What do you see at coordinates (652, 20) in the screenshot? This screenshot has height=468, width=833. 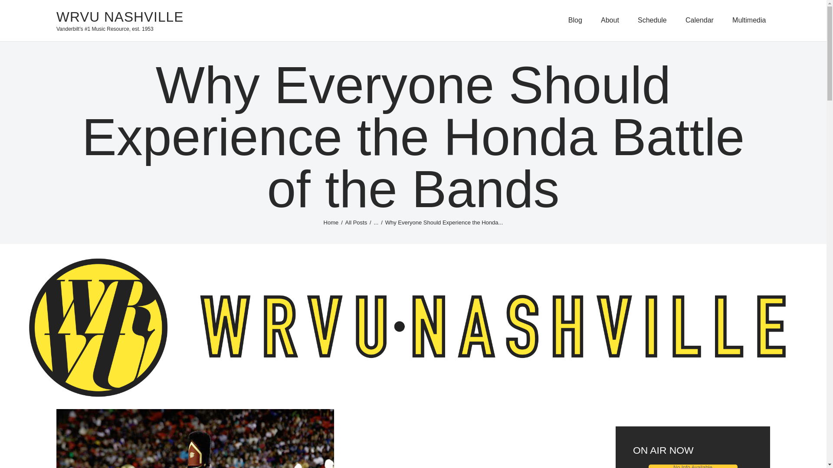 I see `Schedule` at bounding box center [652, 20].